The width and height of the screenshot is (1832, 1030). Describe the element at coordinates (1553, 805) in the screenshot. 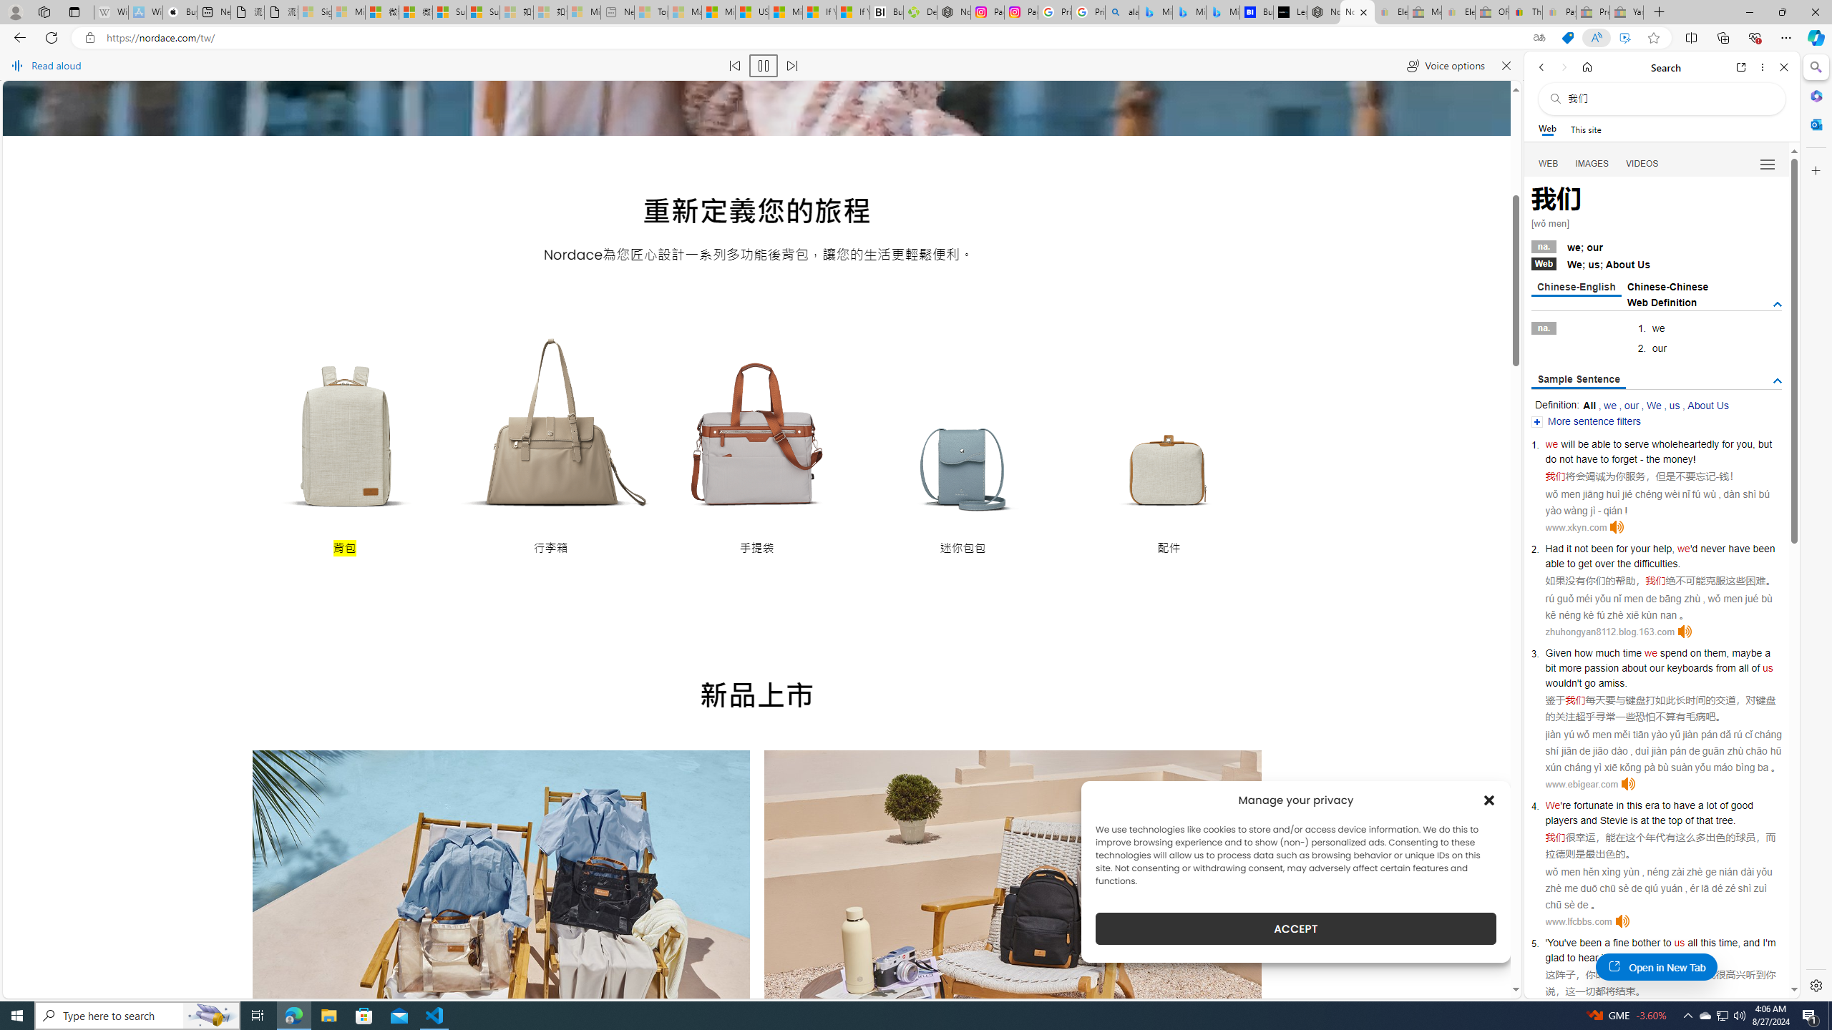

I see `We` at that location.